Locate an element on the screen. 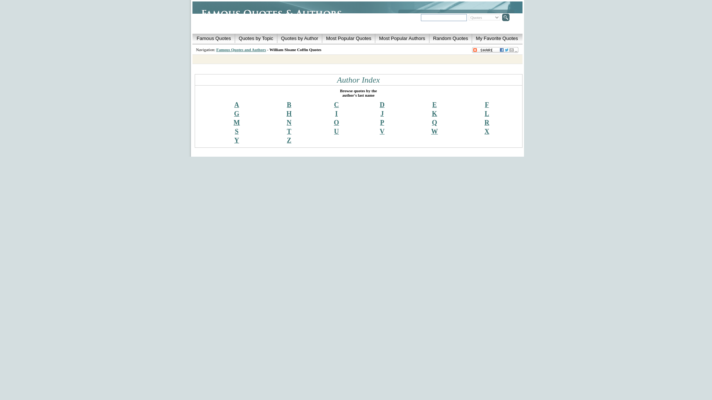 The height and width of the screenshot is (400, 712). Most Popular Quotes is located at coordinates (349, 39).